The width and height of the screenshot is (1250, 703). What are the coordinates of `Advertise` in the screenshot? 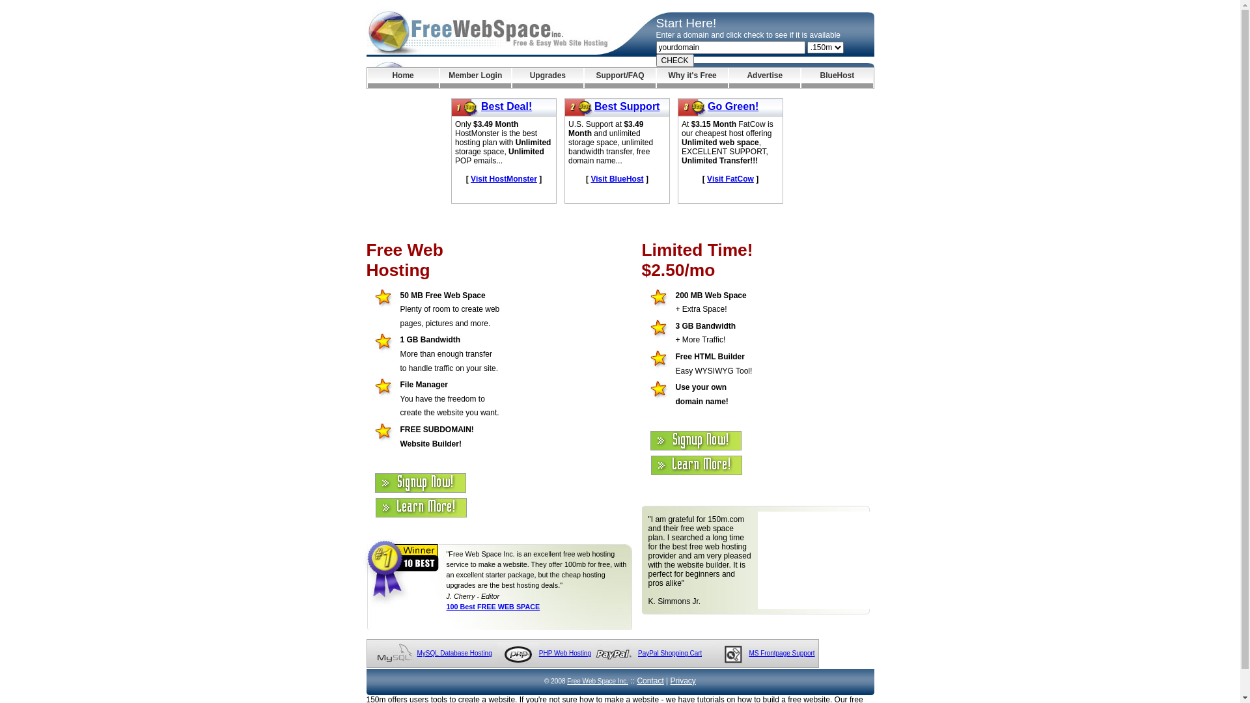 It's located at (764, 78).